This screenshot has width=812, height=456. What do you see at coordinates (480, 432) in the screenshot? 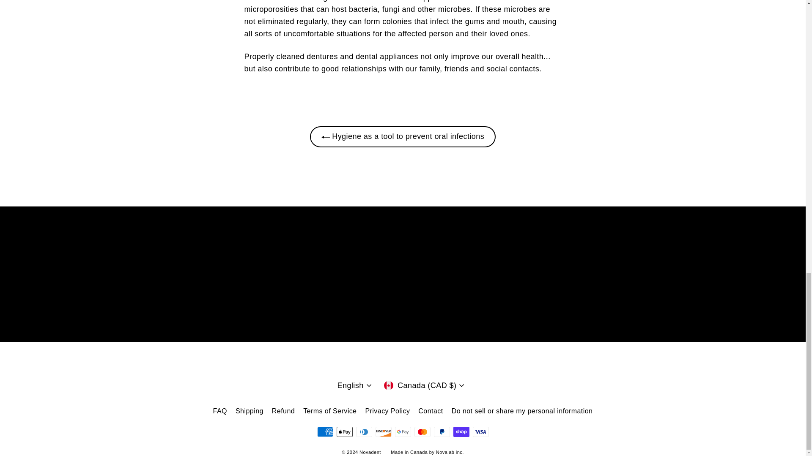
I see `Visa` at bounding box center [480, 432].